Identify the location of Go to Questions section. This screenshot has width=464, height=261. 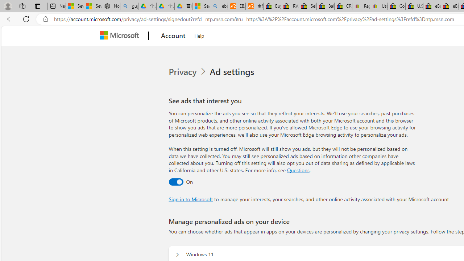
(298, 170).